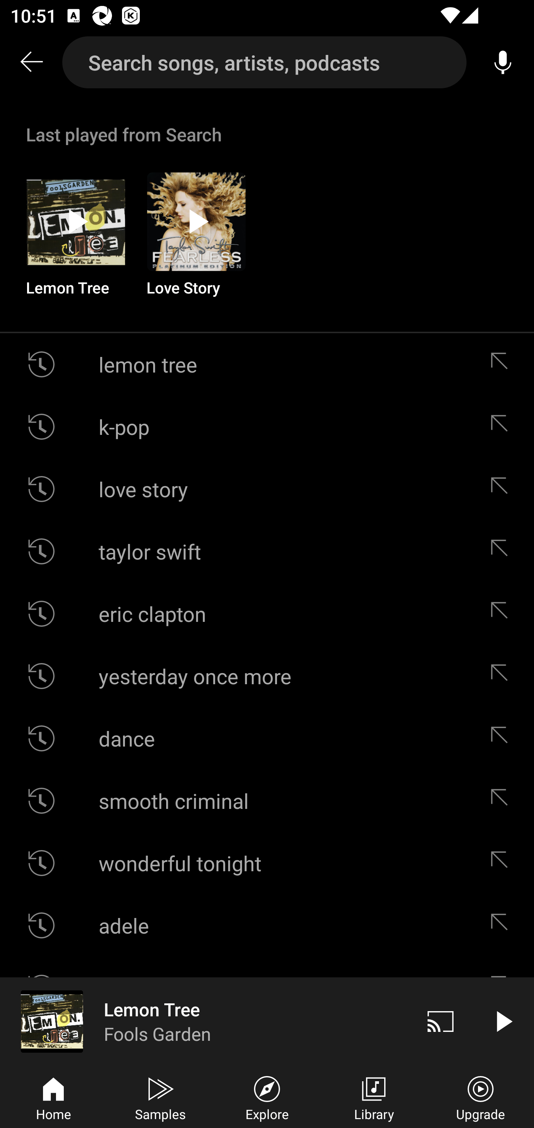 The height and width of the screenshot is (1128, 534). Describe the element at coordinates (502, 925) in the screenshot. I see `Edit suggestion adele` at that location.